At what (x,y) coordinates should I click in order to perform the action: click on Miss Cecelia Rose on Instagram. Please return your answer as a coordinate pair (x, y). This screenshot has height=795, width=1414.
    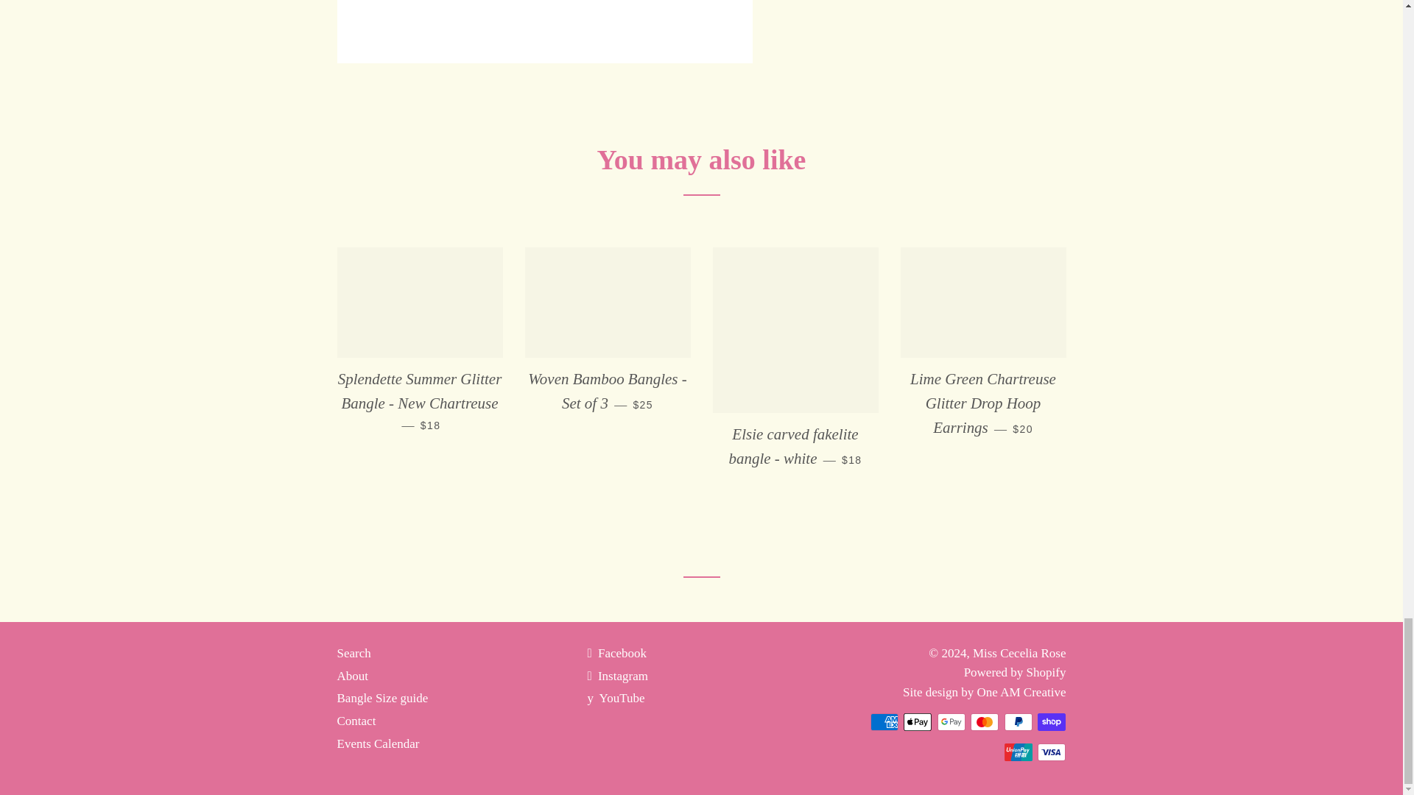
    Looking at the image, I should click on (617, 676).